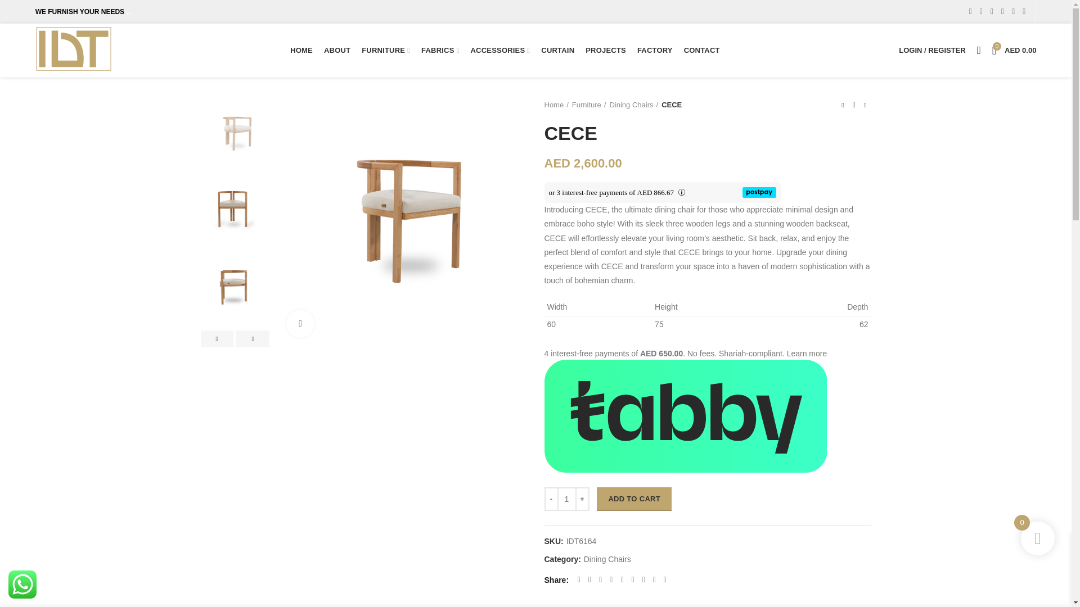 Image resolution: width=1080 pixels, height=607 pixels. I want to click on ABOUT, so click(337, 51).